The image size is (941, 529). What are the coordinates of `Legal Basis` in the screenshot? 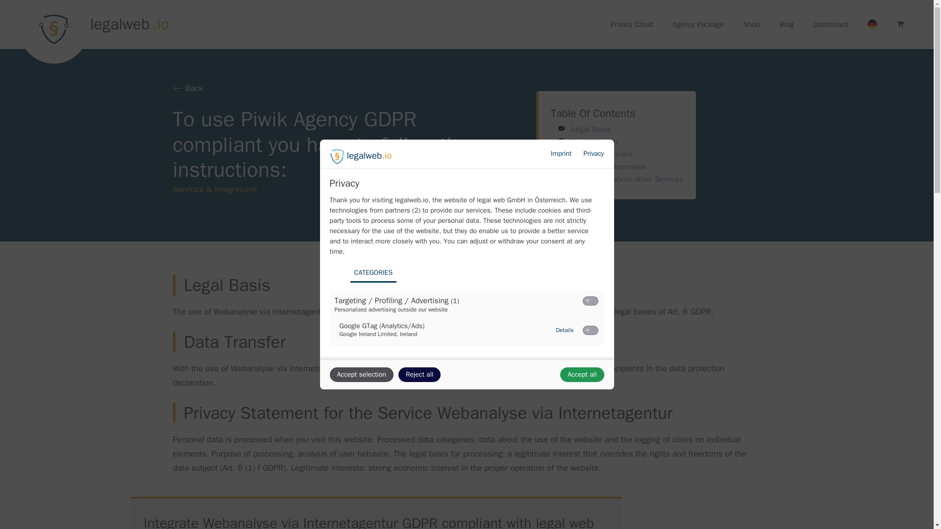 It's located at (591, 129).